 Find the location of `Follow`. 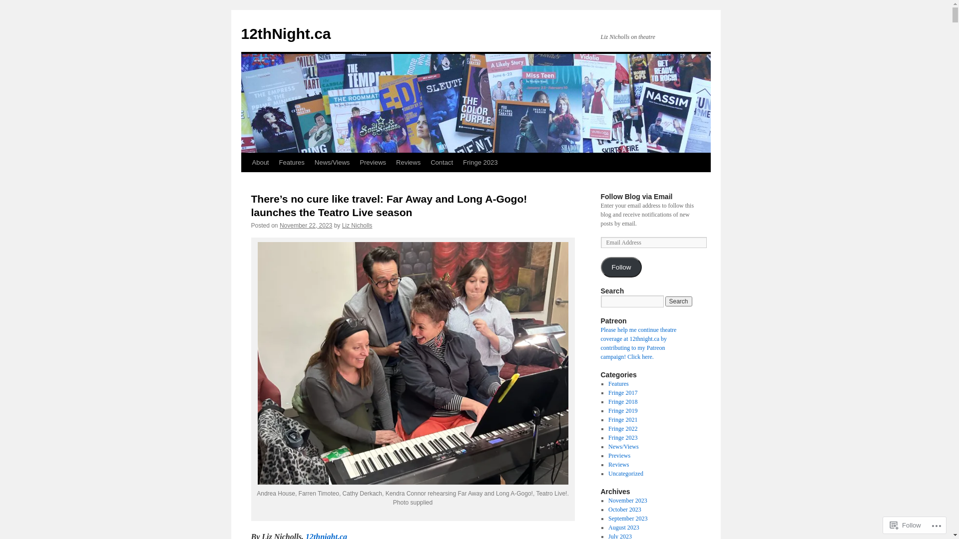

Follow is located at coordinates (906, 525).